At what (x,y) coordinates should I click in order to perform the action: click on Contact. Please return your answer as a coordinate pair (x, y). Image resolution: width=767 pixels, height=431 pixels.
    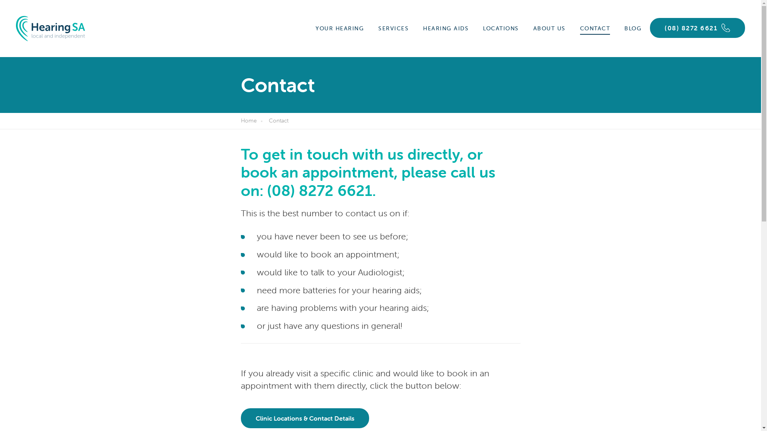
    Looking at the image, I should click on (280, 121).